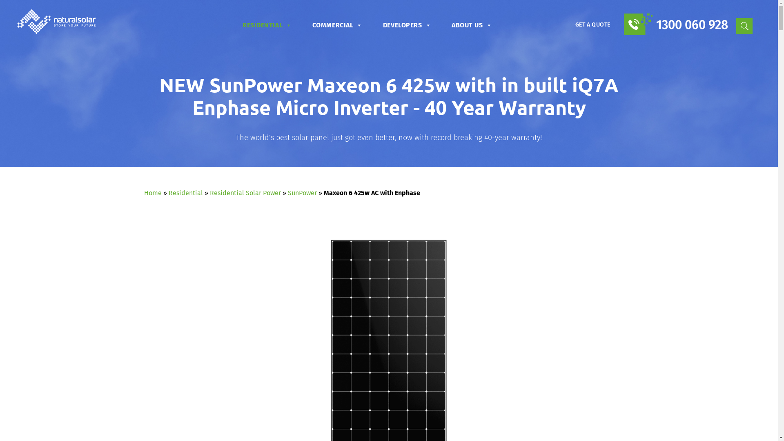 Image resolution: width=784 pixels, height=441 pixels. What do you see at coordinates (302, 193) in the screenshot?
I see `SunPower` at bounding box center [302, 193].